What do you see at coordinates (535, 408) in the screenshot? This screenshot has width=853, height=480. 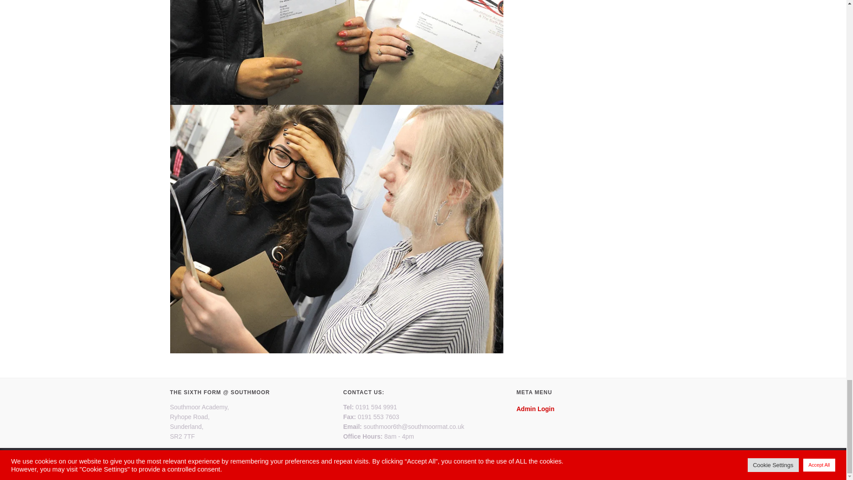 I see `Admin Login` at bounding box center [535, 408].